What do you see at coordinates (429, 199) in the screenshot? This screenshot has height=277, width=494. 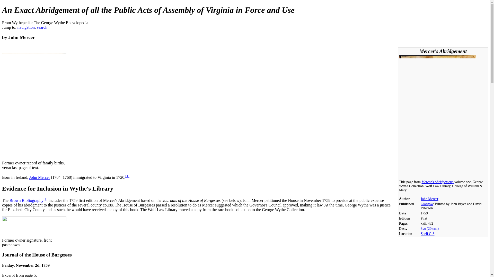 I see `Category:John Mercer` at bounding box center [429, 199].